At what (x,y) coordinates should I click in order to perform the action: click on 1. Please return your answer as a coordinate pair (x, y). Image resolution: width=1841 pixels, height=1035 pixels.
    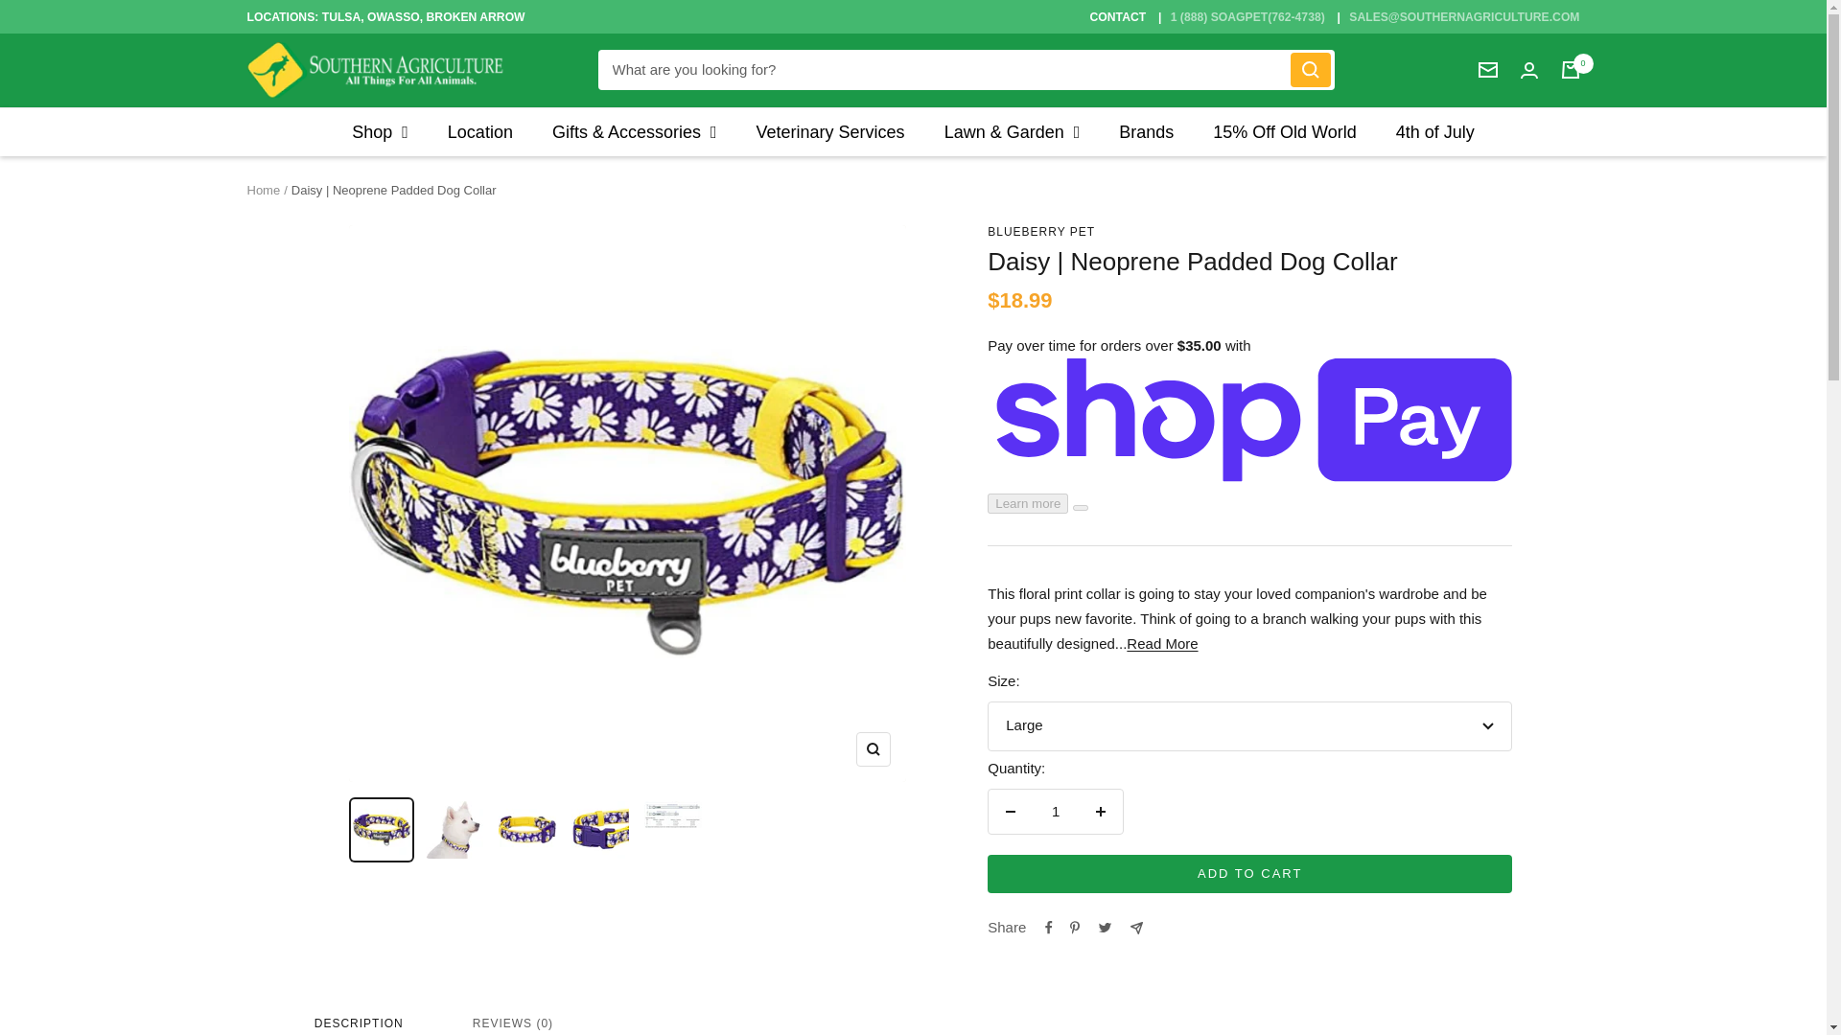
    Looking at the image, I should click on (1056, 812).